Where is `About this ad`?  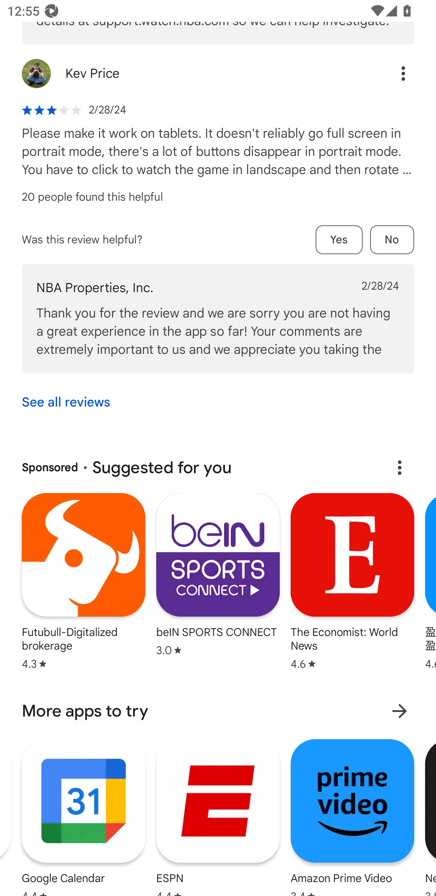 About this ad is located at coordinates (400, 468).